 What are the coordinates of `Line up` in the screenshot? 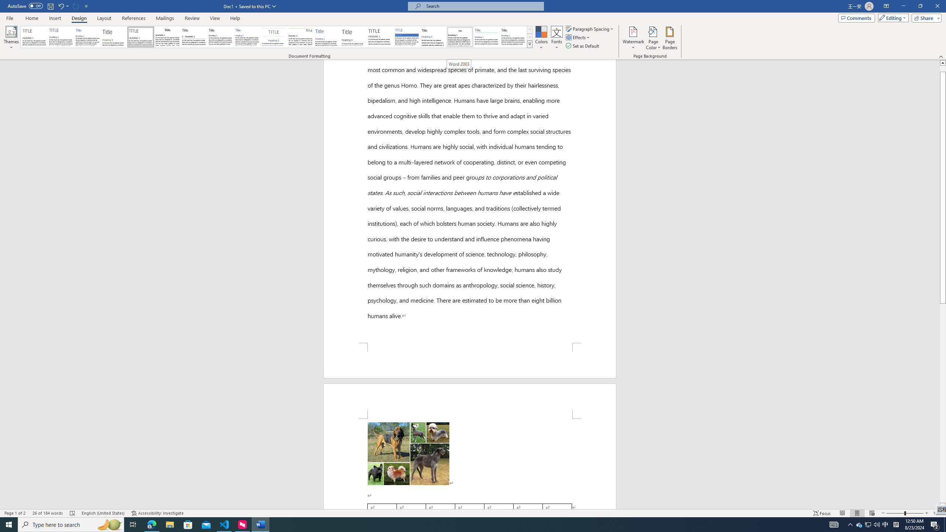 It's located at (943, 63).